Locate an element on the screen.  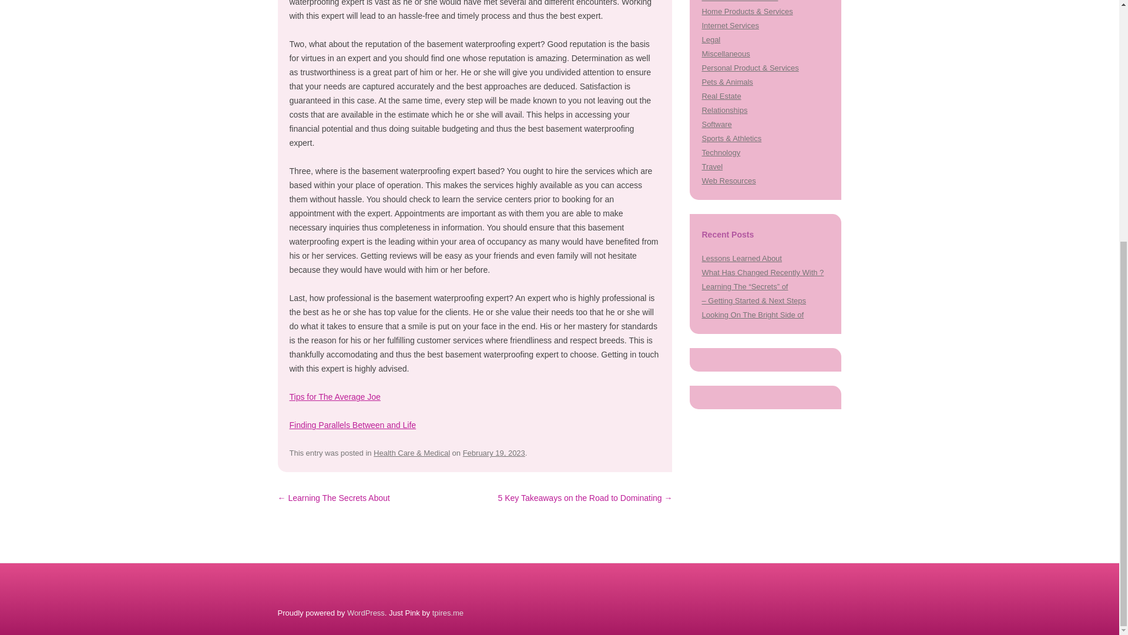
Travel is located at coordinates (712, 166).